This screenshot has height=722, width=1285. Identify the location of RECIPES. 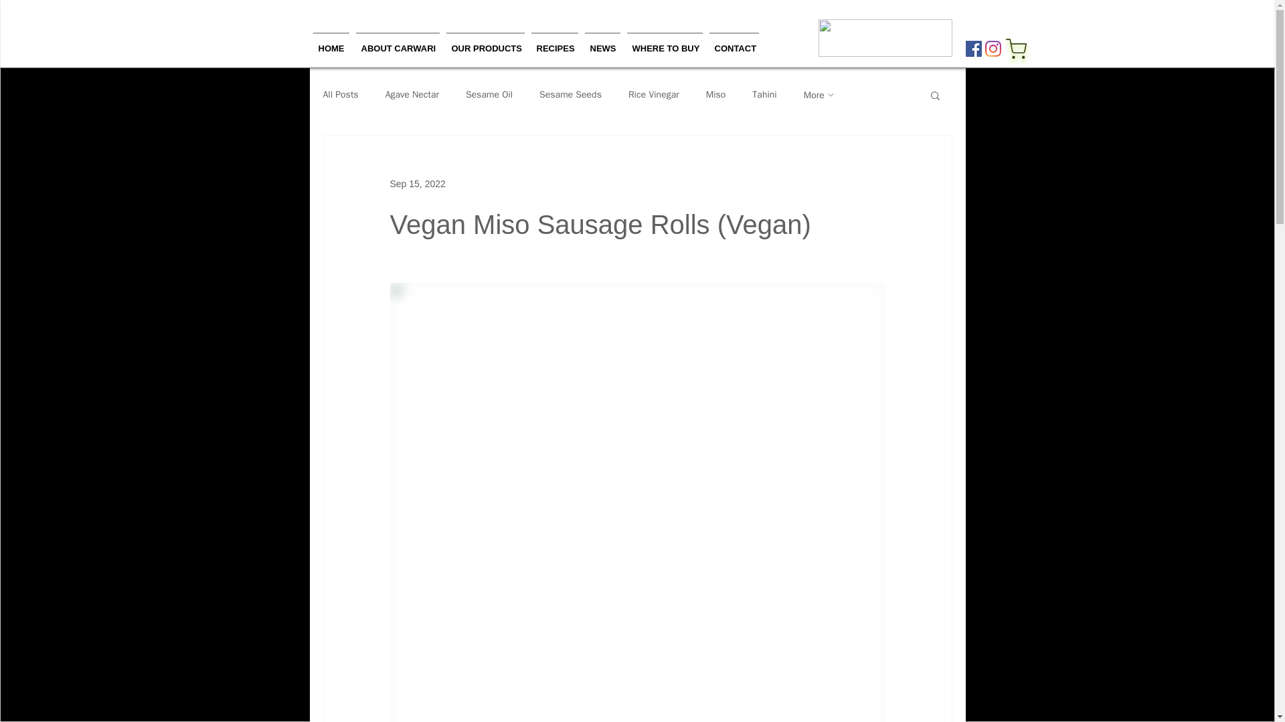
(553, 42).